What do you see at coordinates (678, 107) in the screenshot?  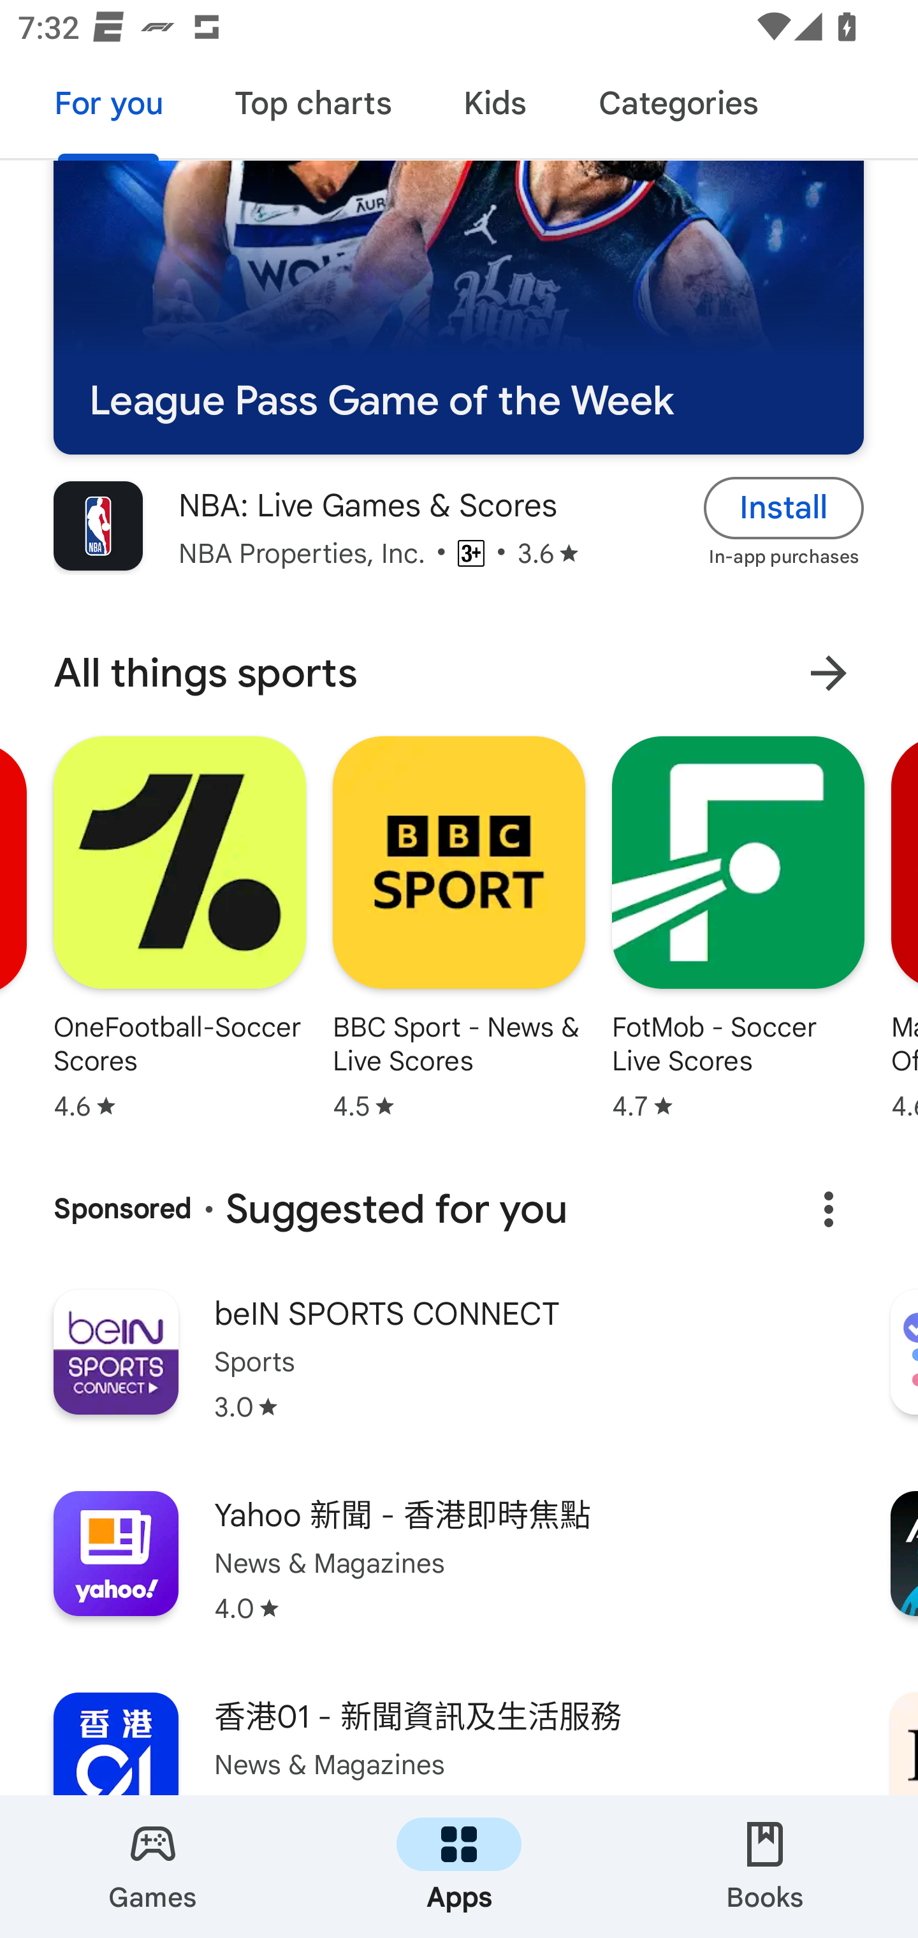 I see `Categories` at bounding box center [678, 107].